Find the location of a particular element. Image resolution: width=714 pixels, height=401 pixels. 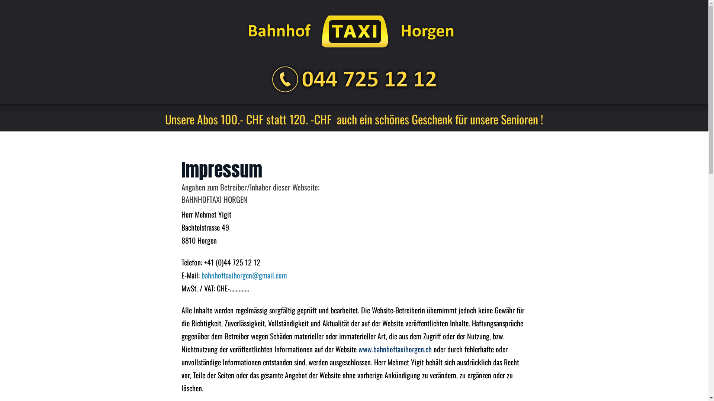

Bahnhoftaxi Horgen is located at coordinates (352, 32).